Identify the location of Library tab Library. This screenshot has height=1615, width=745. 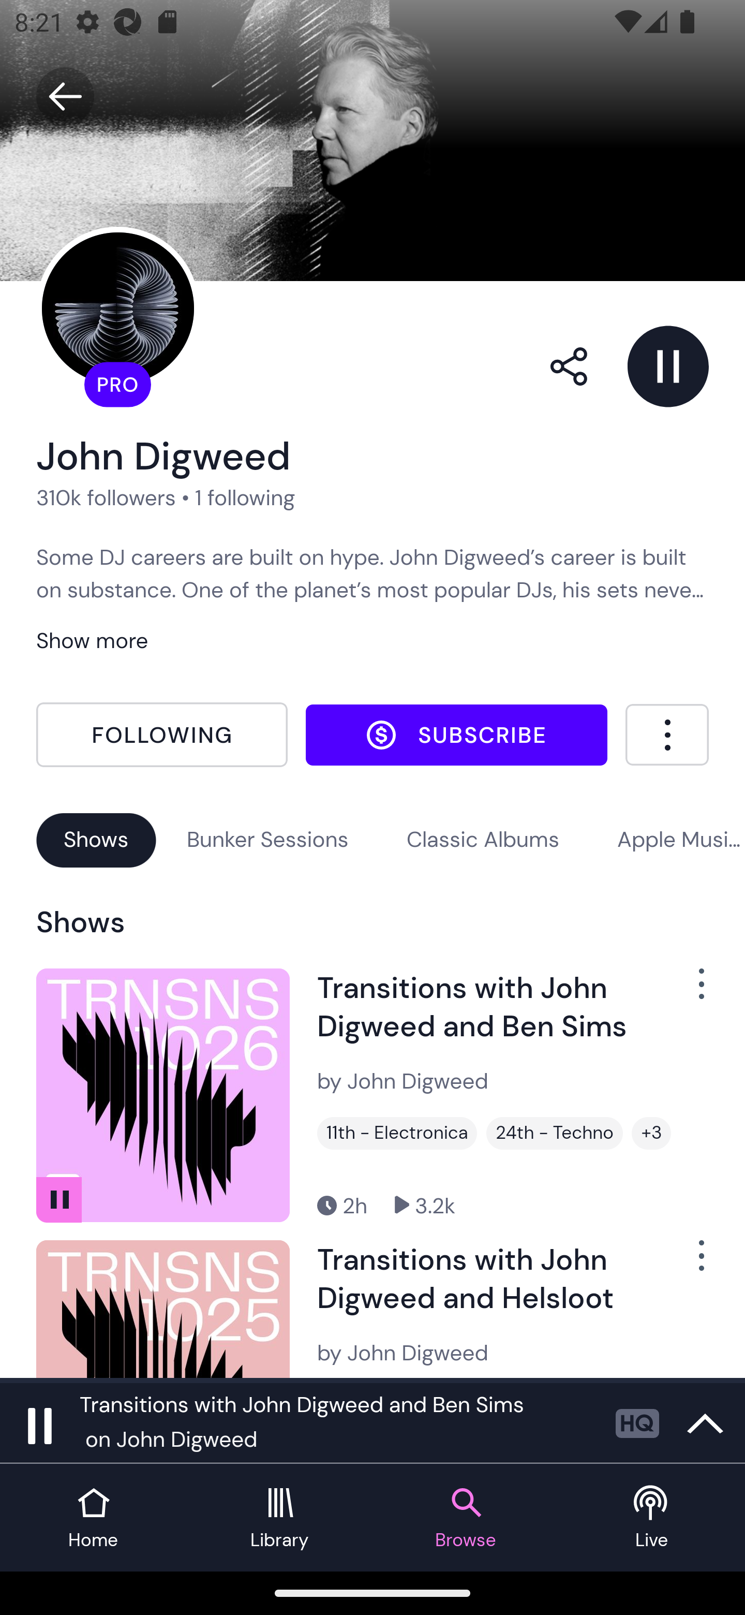
(279, 1518).